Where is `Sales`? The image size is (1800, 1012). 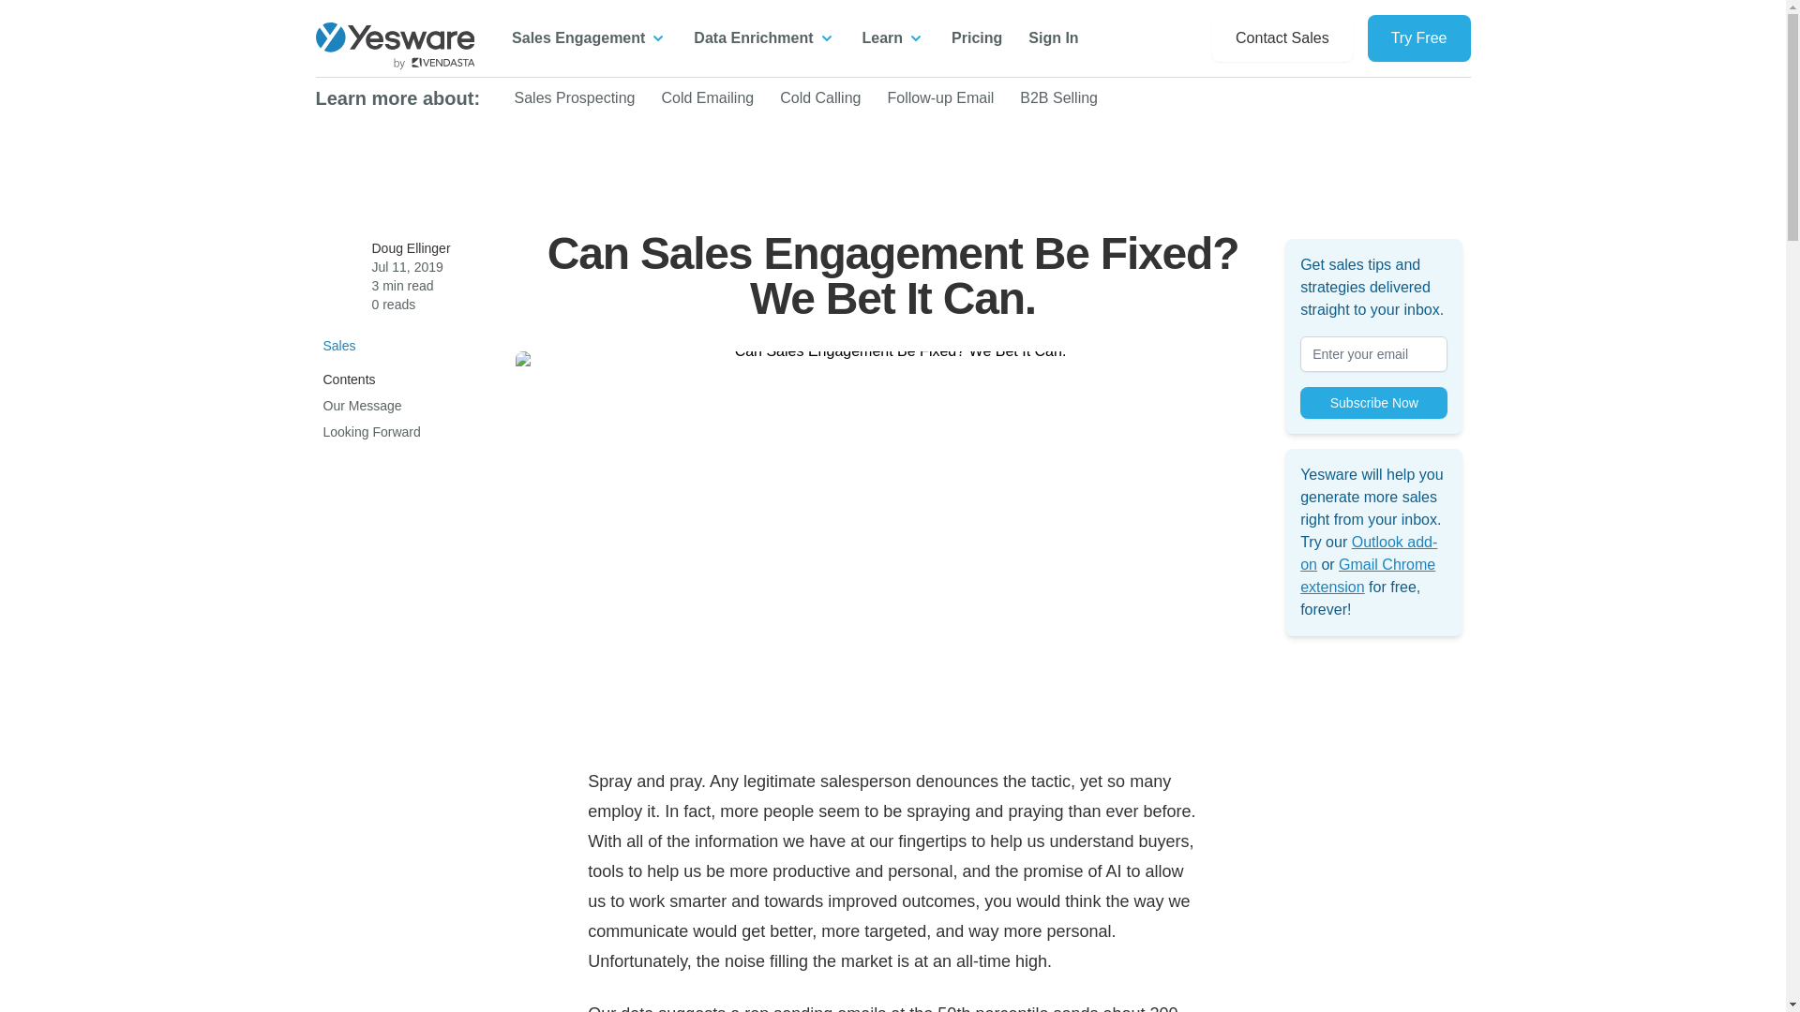
Sales is located at coordinates (411, 345).